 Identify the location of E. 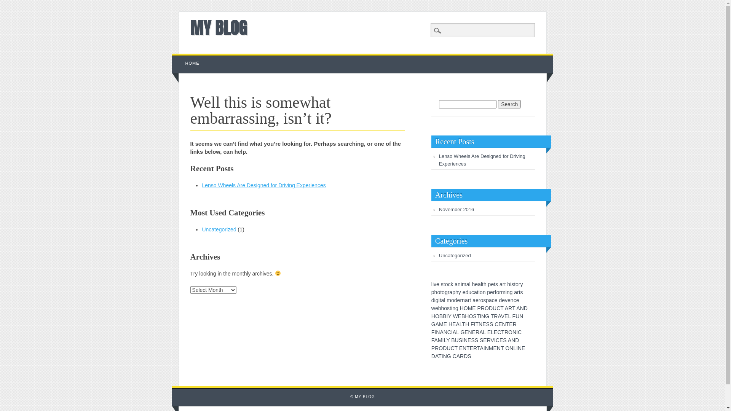
(454, 324).